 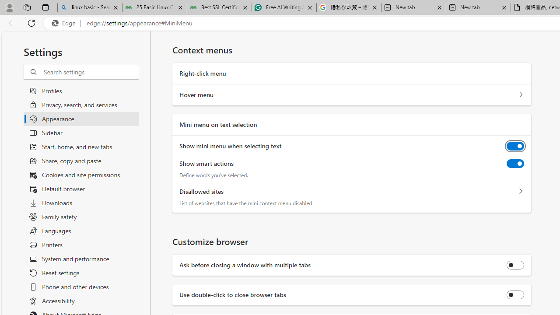 What do you see at coordinates (66, 23) in the screenshot?
I see `Edge` at bounding box center [66, 23].